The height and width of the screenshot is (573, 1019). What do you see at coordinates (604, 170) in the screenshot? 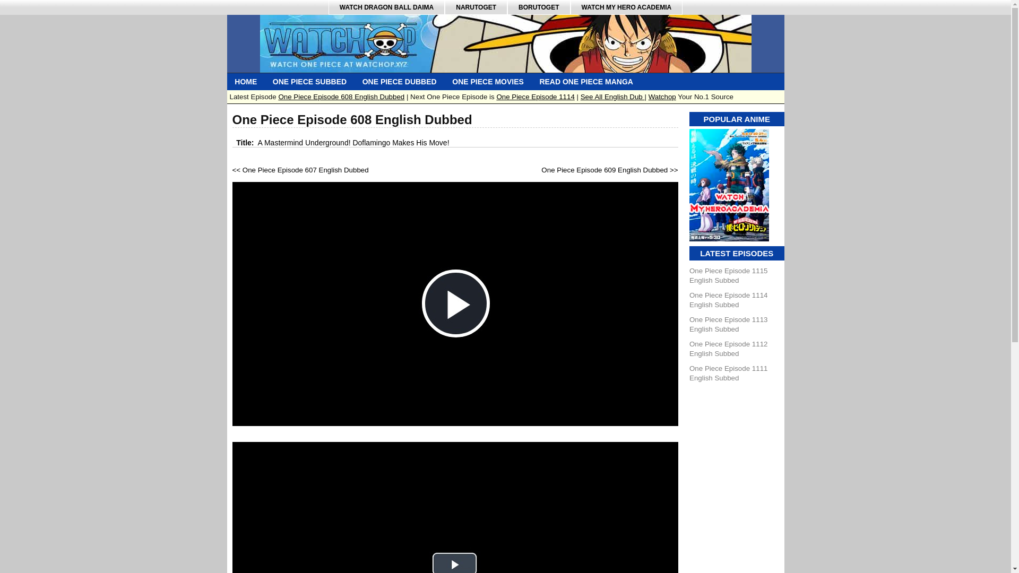
I see `One Piece Episode 609 English Dubbed` at bounding box center [604, 170].